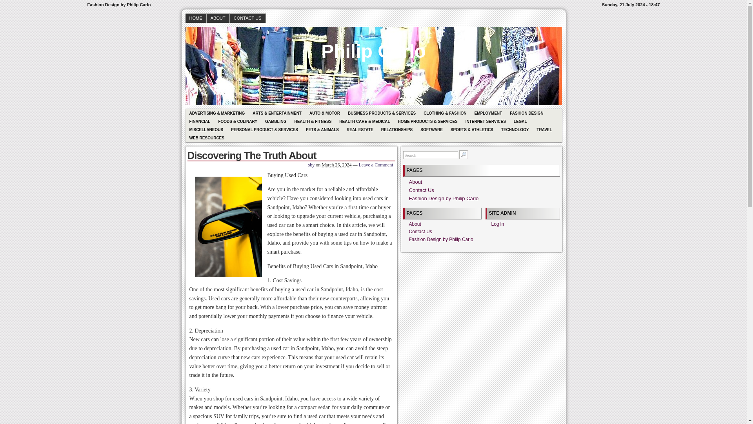  What do you see at coordinates (373, 46) in the screenshot?
I see `Fashion Design by Philip Carlo` at bounding box center [373, 46].